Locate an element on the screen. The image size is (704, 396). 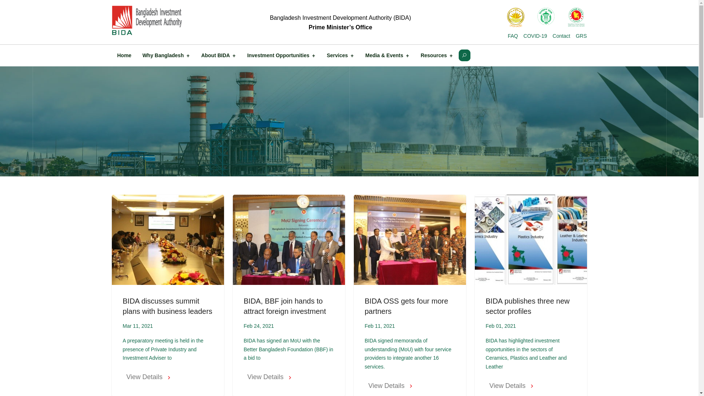
View Details is located at coordinates (531, 386).